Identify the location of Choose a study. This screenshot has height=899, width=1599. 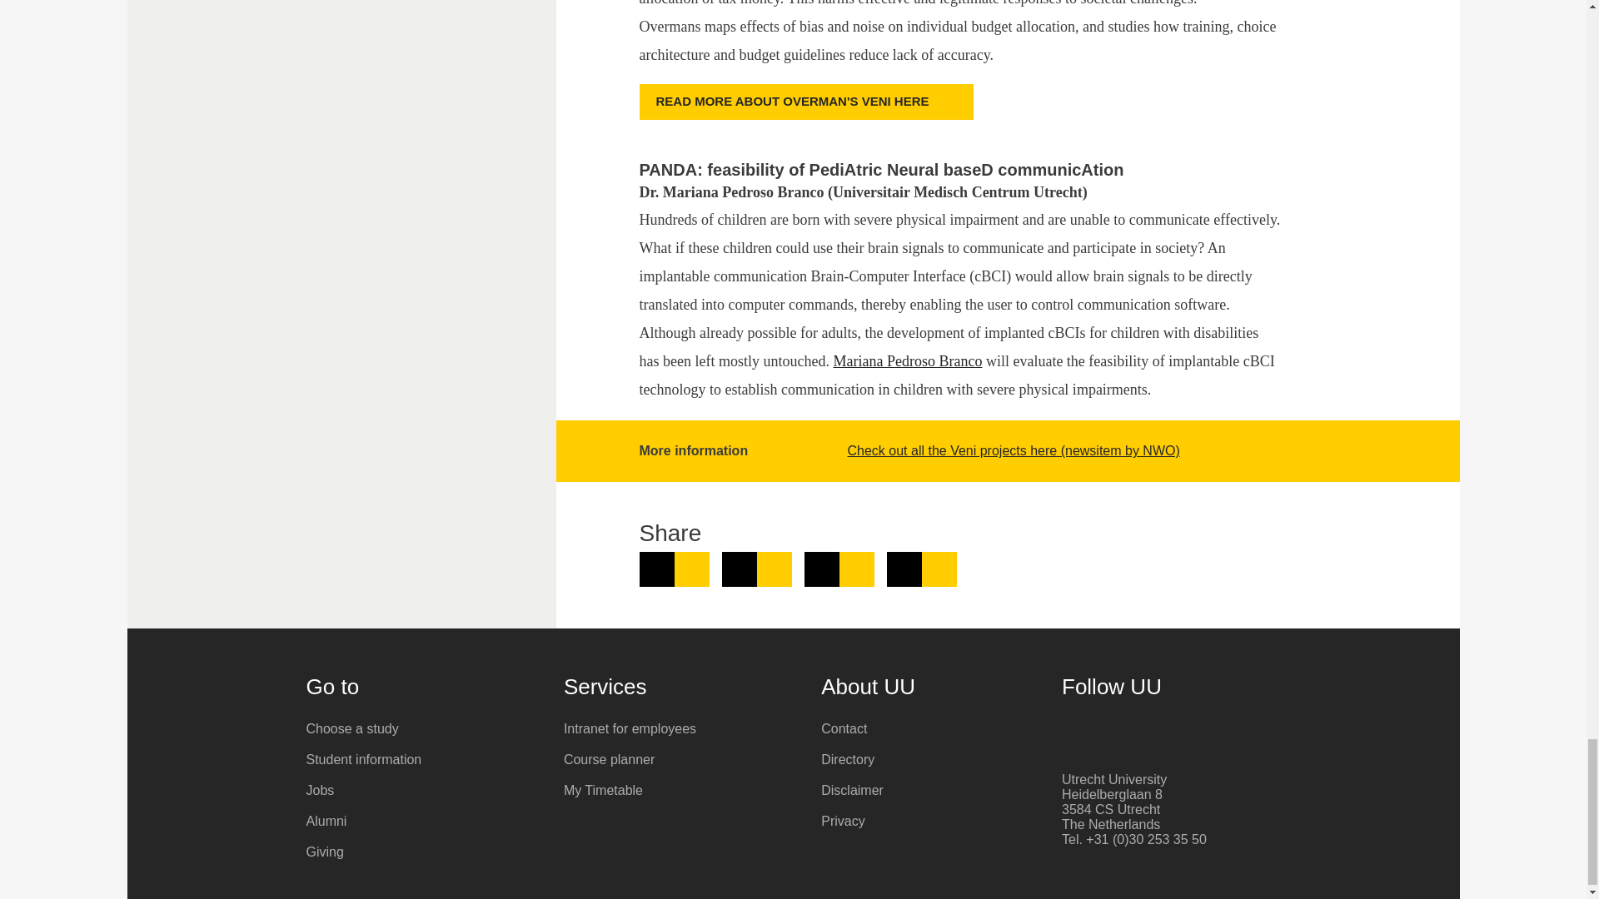
(423, 729).